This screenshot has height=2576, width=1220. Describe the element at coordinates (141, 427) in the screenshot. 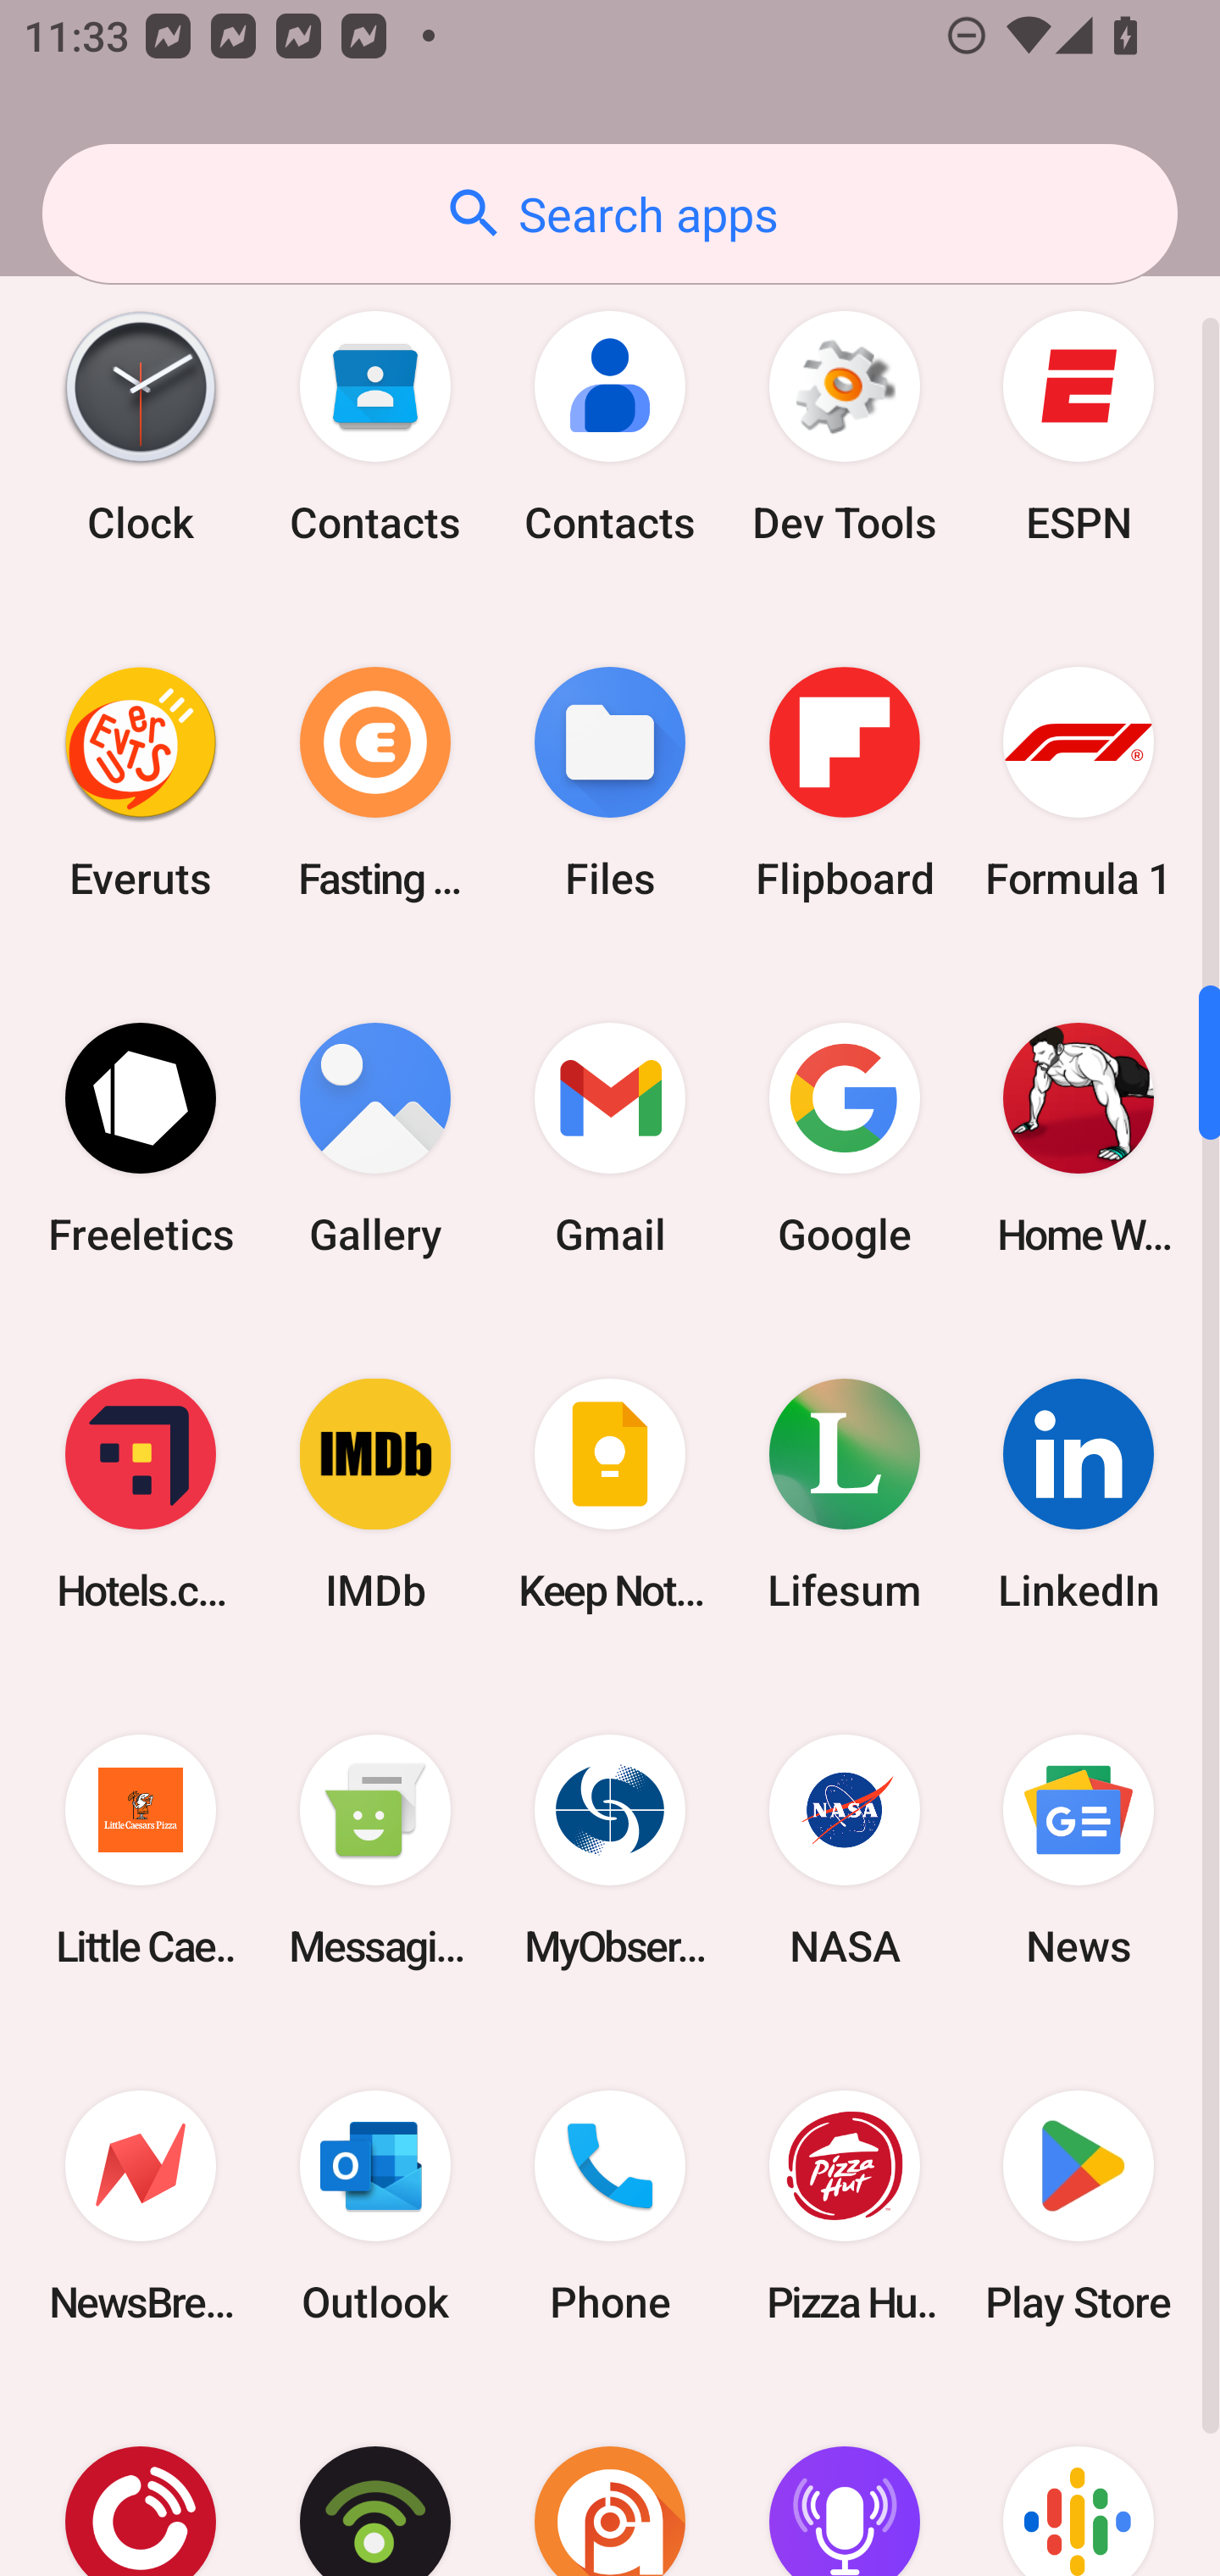

I see `Clock` at that location.